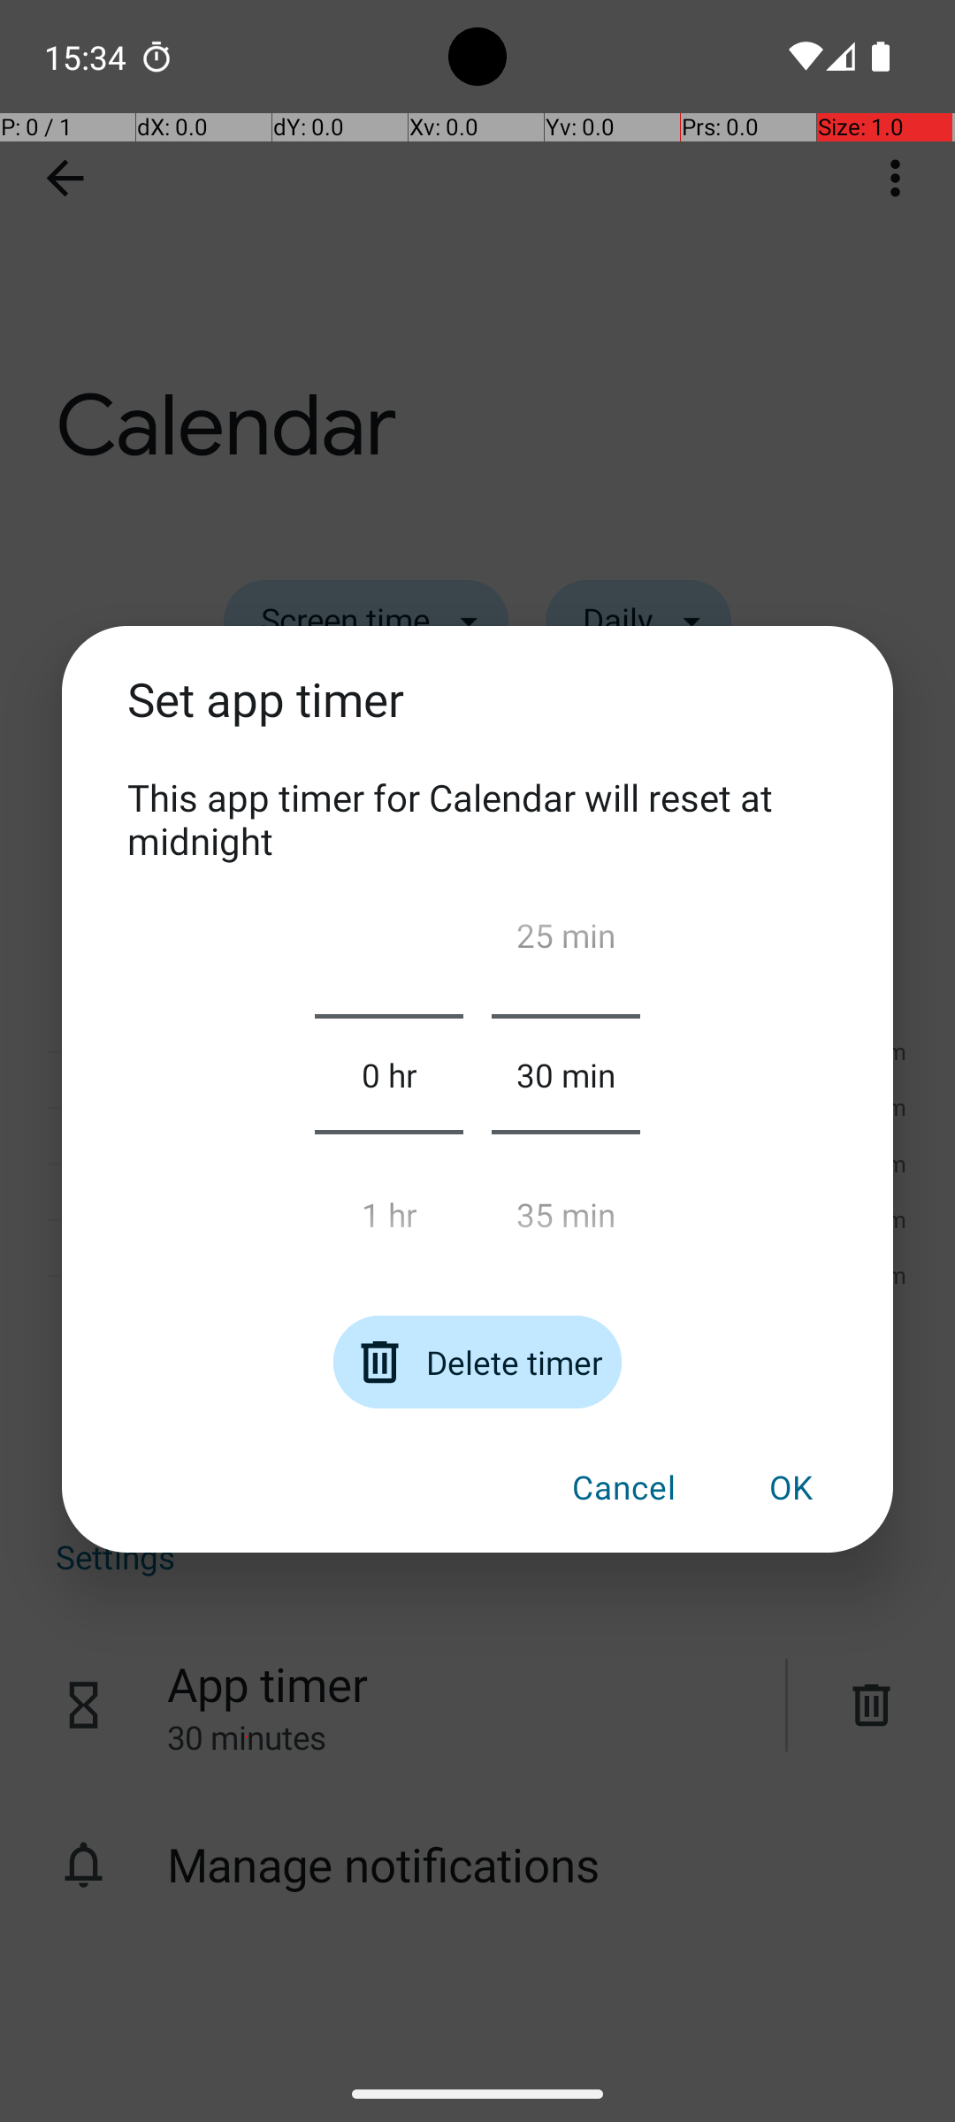 The height and width of the screenshot is (2122, 955). I want to click on 30 min, so click(566, 1074).